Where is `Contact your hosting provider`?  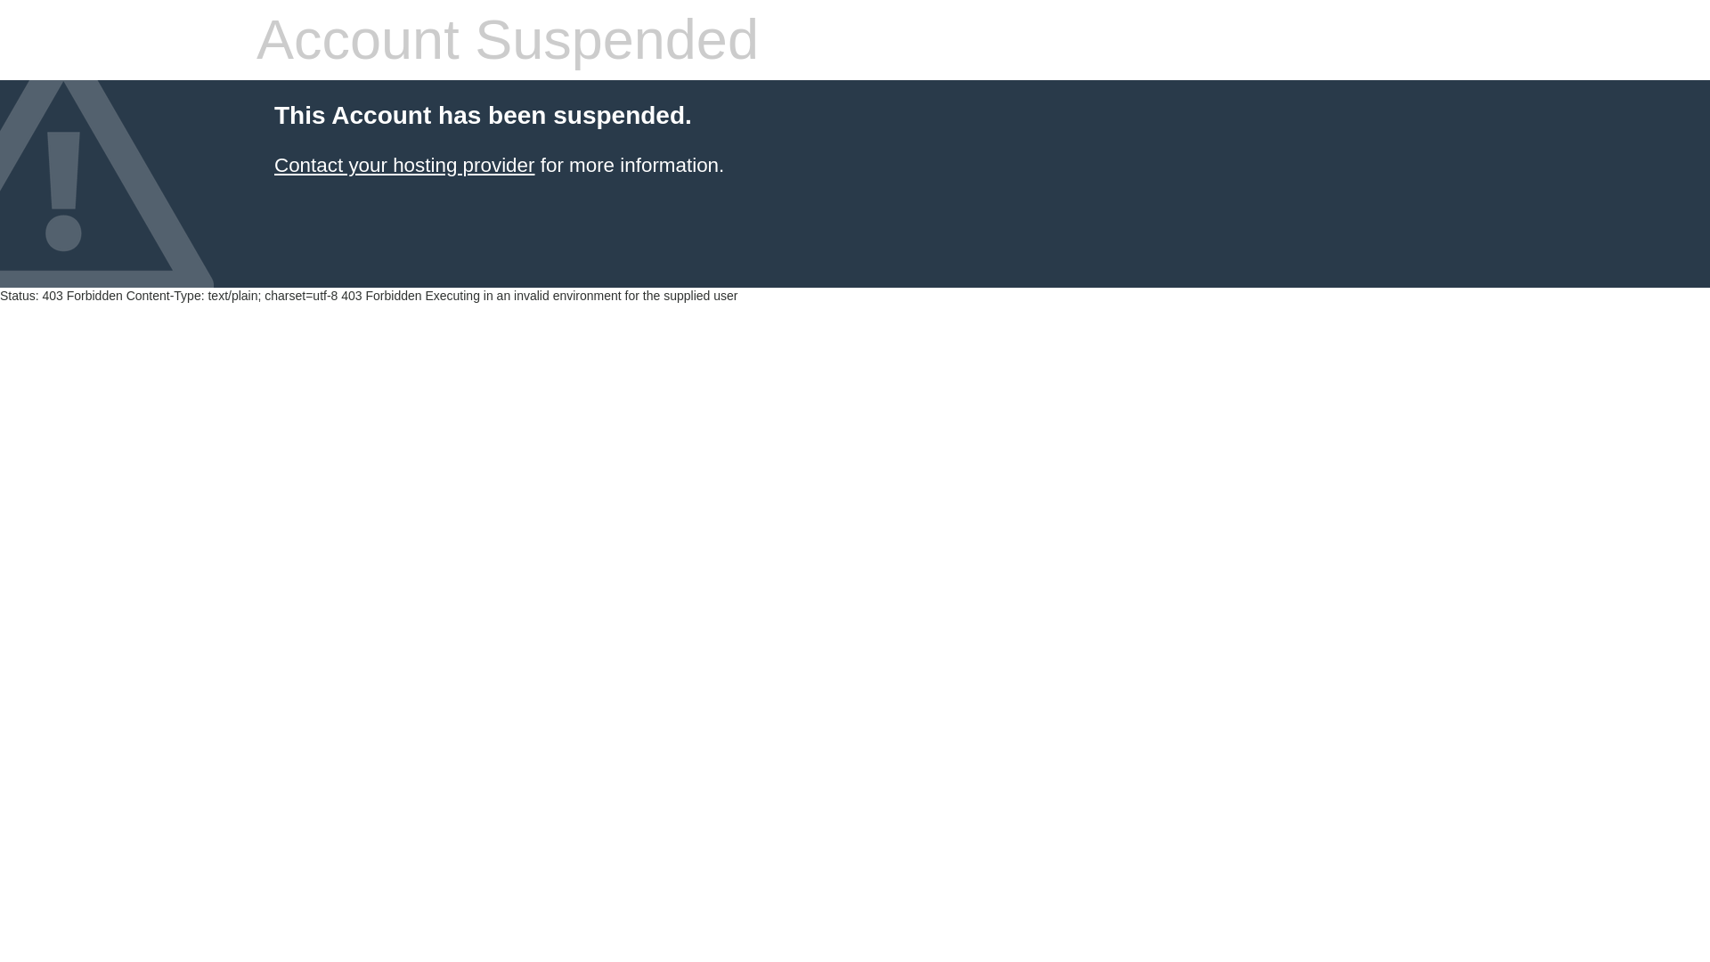 Contact your hosting provider is located at coordinates (403, 164).